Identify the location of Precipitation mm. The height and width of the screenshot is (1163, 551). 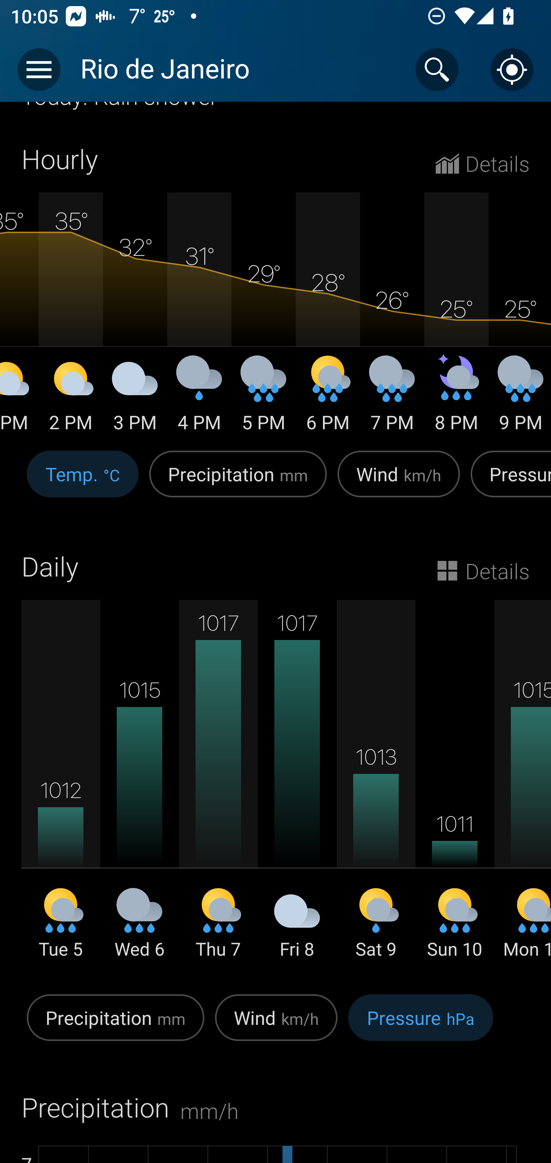
(238, 482).